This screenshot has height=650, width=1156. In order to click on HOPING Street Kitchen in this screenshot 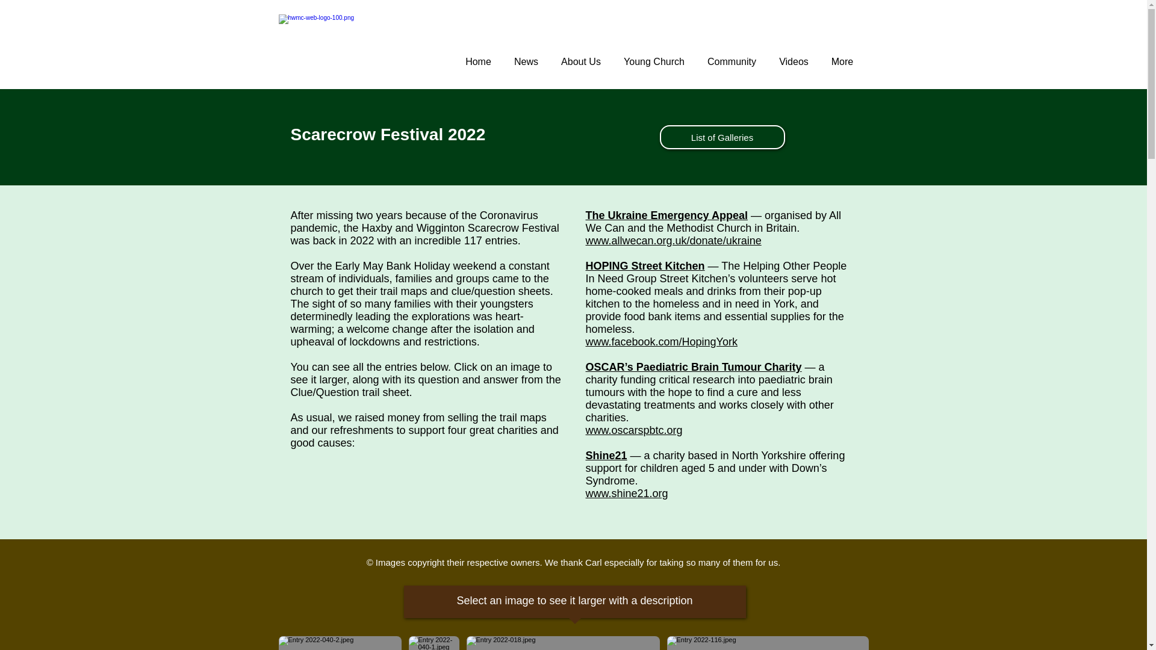, I will do `click(644, 266)`.